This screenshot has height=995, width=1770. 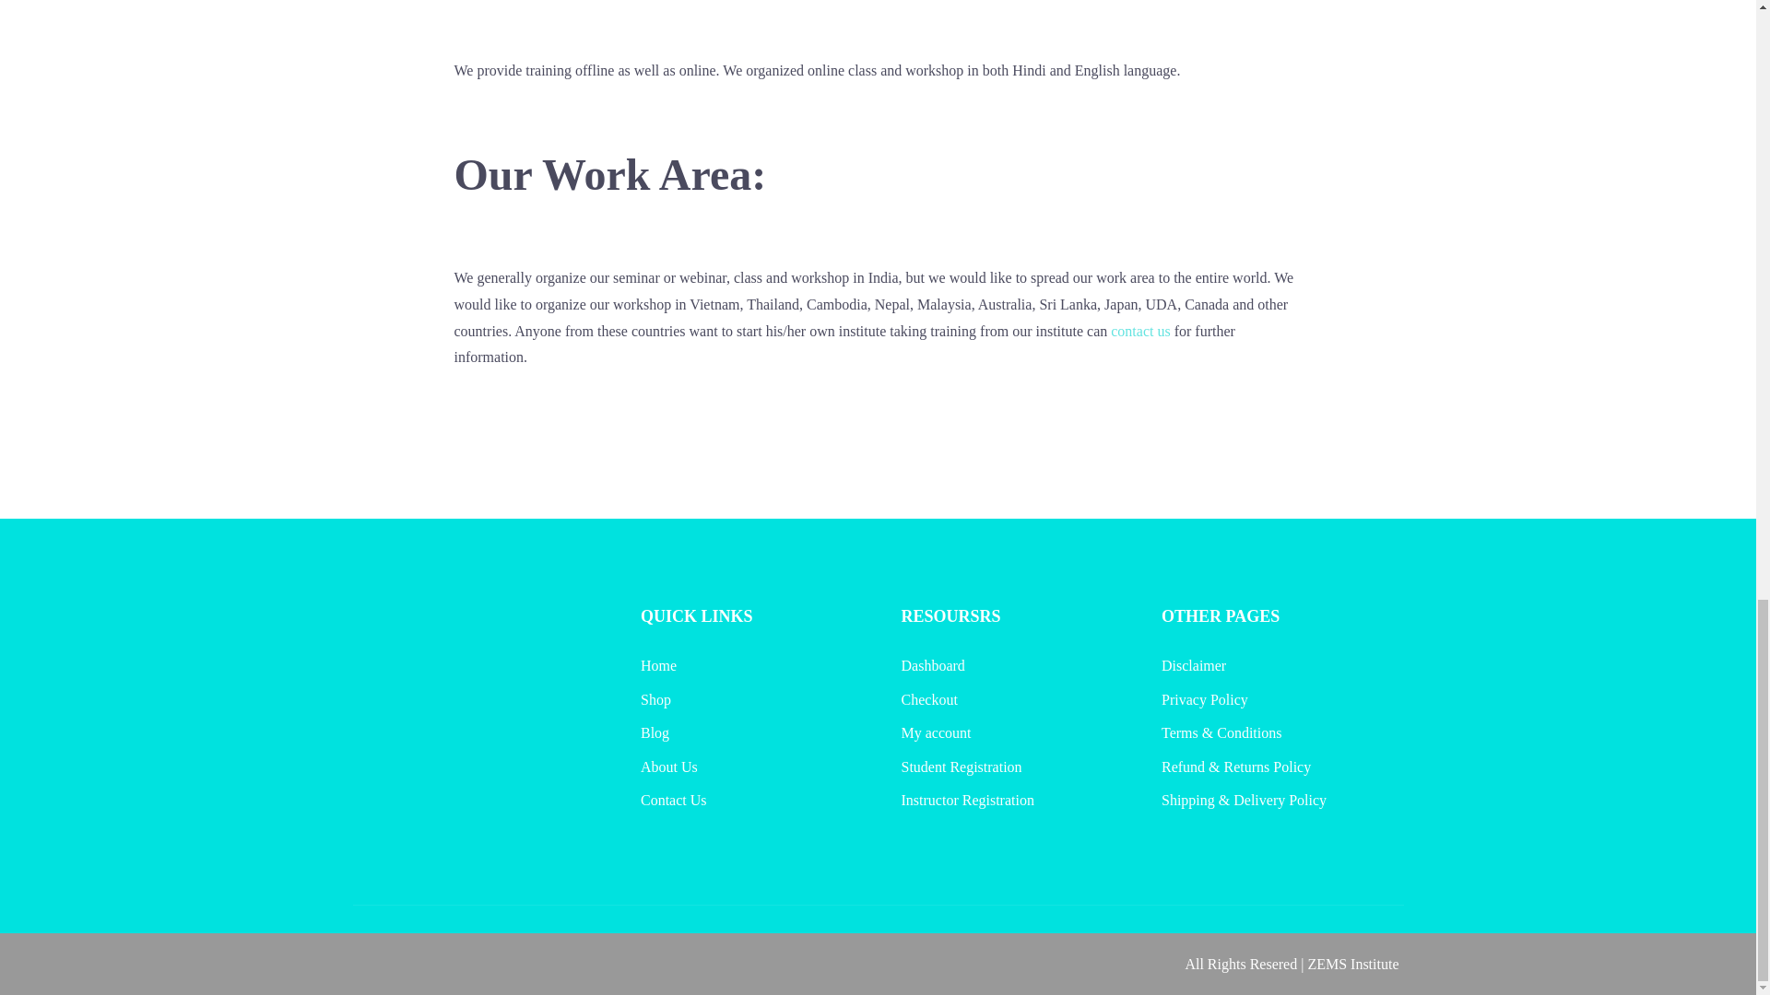 What do you see at coordinates (1193, 665) in the screenshot?
I see `Disclaimer` at bounding box center [1193, 665].